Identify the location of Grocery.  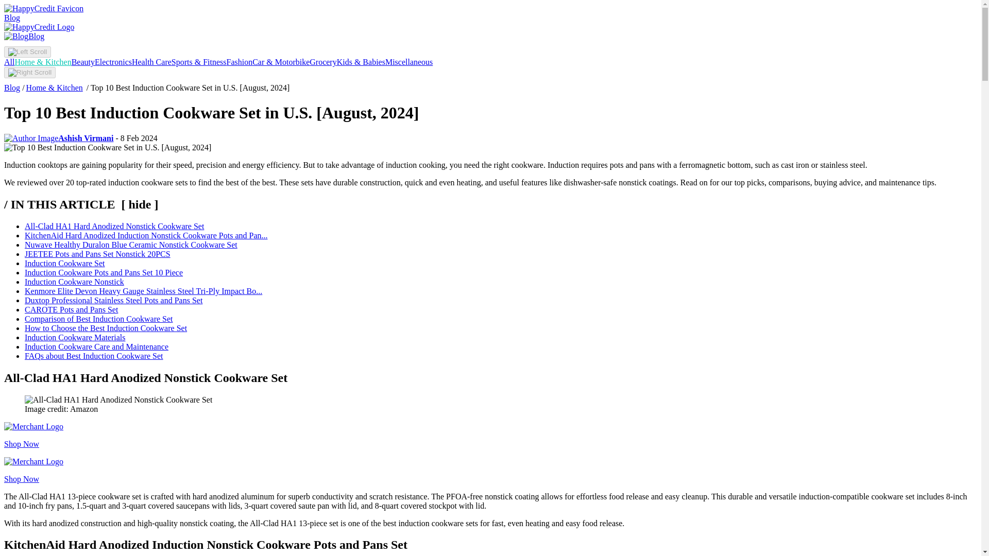
(322, 62).